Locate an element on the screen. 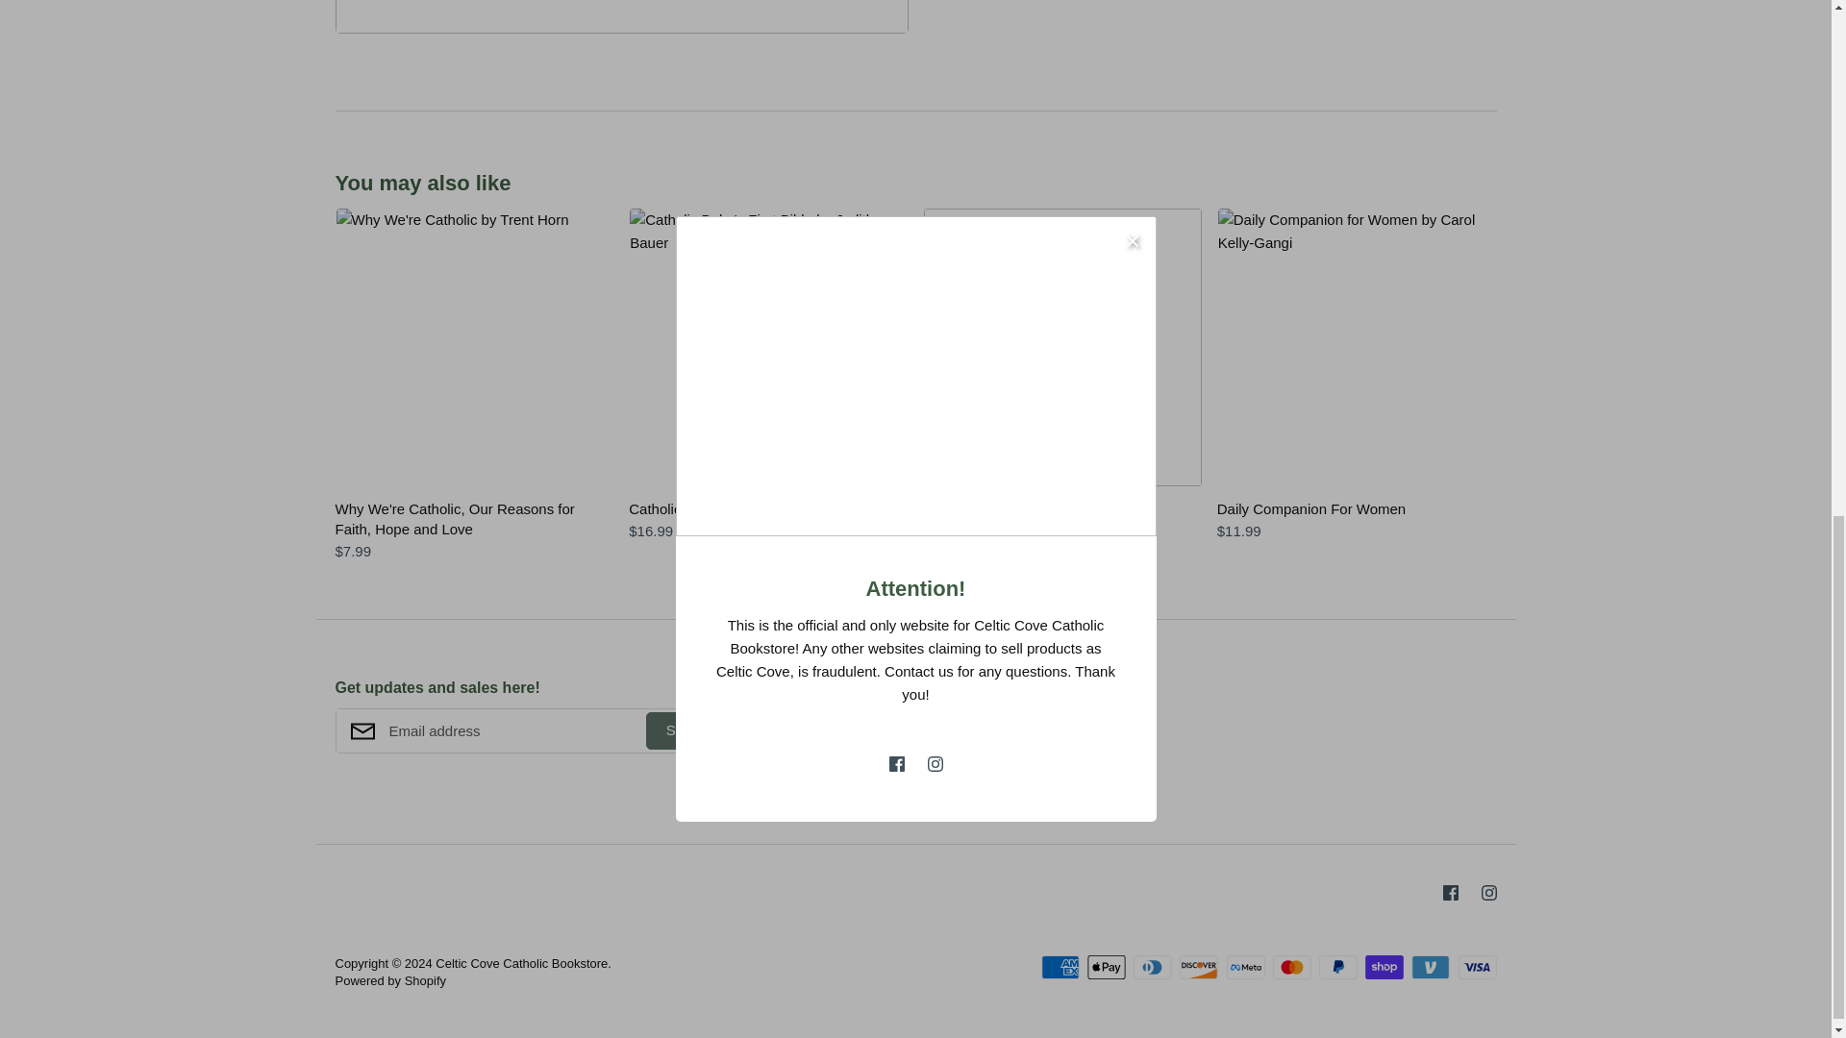 The image size is (1846, 1038). Visa is located at coordinates (1477, 967).